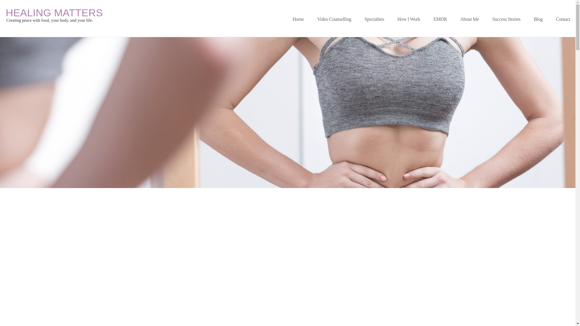  Describe the element at coordinates (562, 19) in the screenshot. I see `Contact` at that location.